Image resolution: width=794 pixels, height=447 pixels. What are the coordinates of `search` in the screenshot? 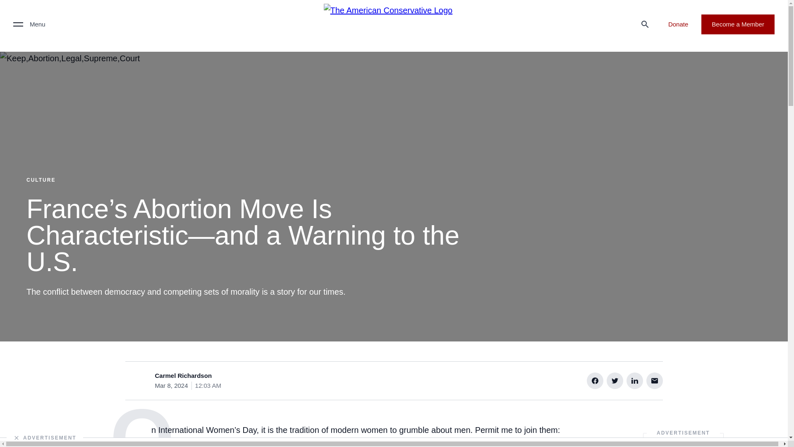 It's located at (645, 24).